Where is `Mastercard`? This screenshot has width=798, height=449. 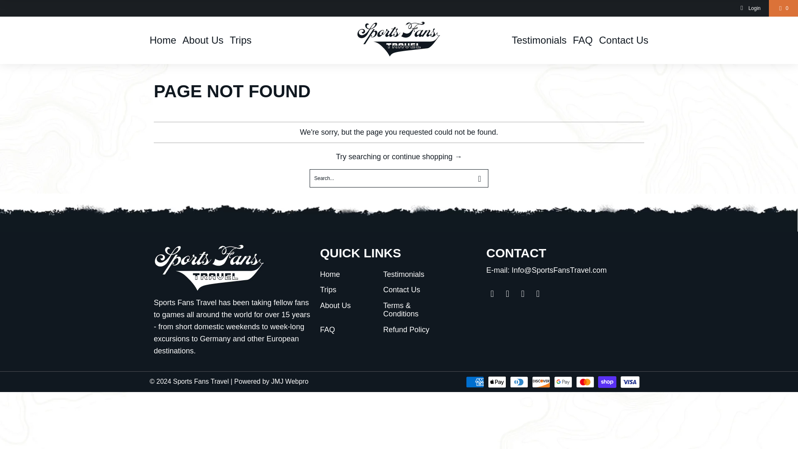
Mastercard is located at coordinates (586, 382).